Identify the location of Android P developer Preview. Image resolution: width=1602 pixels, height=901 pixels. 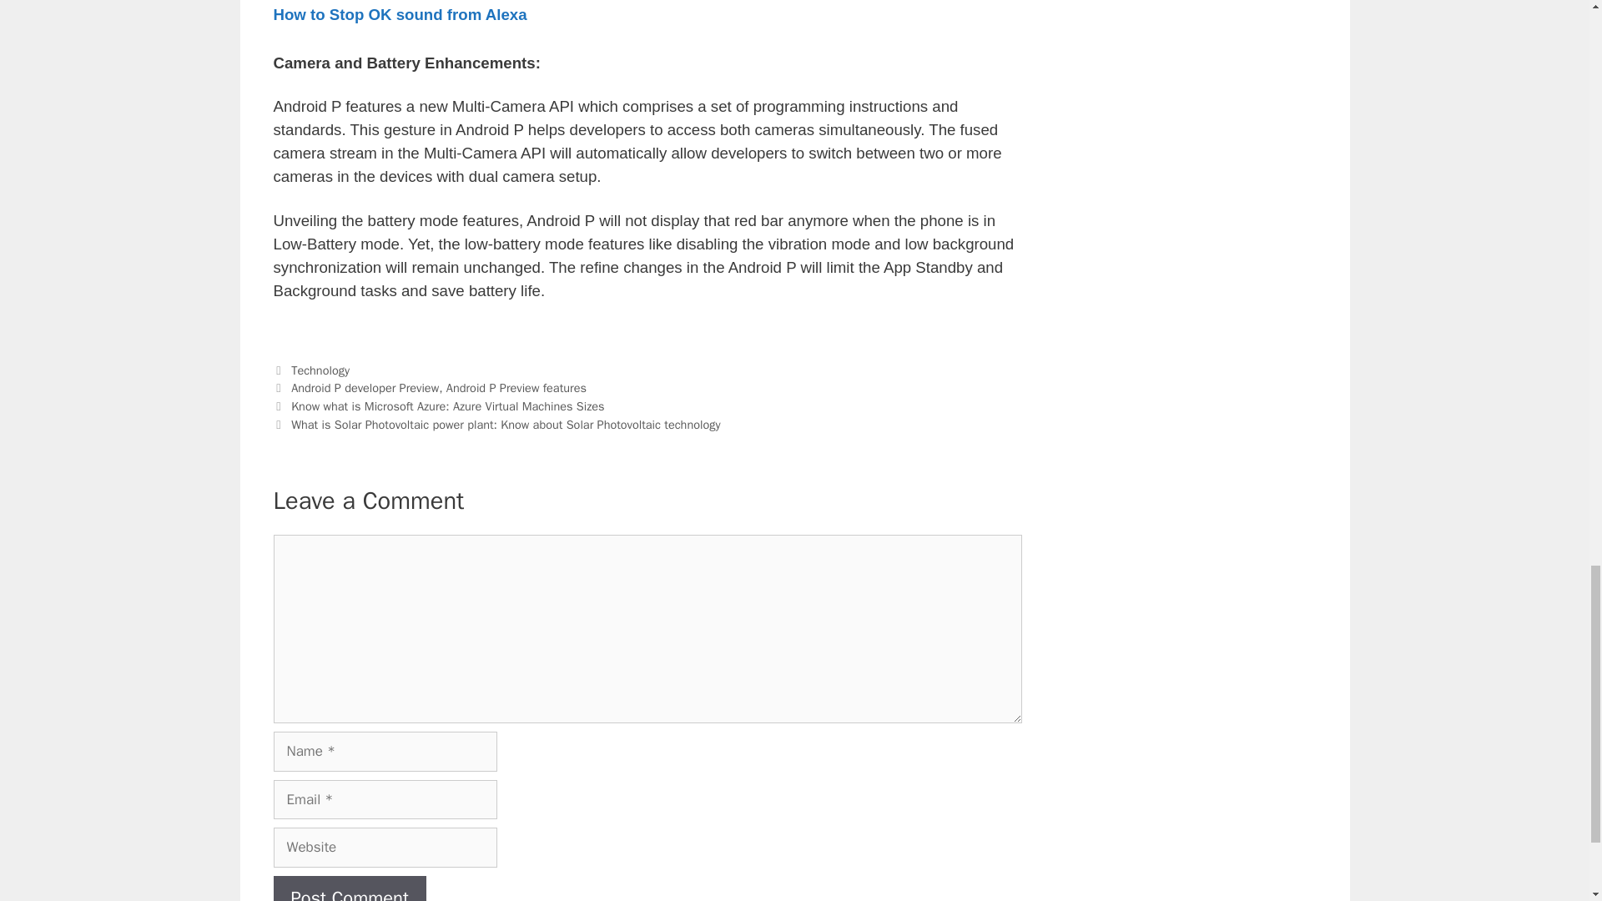
(365, 387).